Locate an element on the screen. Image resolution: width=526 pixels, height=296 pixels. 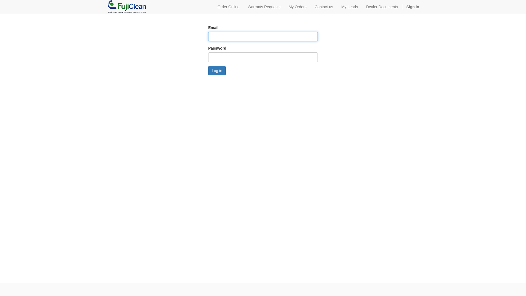
My Leads is located at coordinates (350, 7).